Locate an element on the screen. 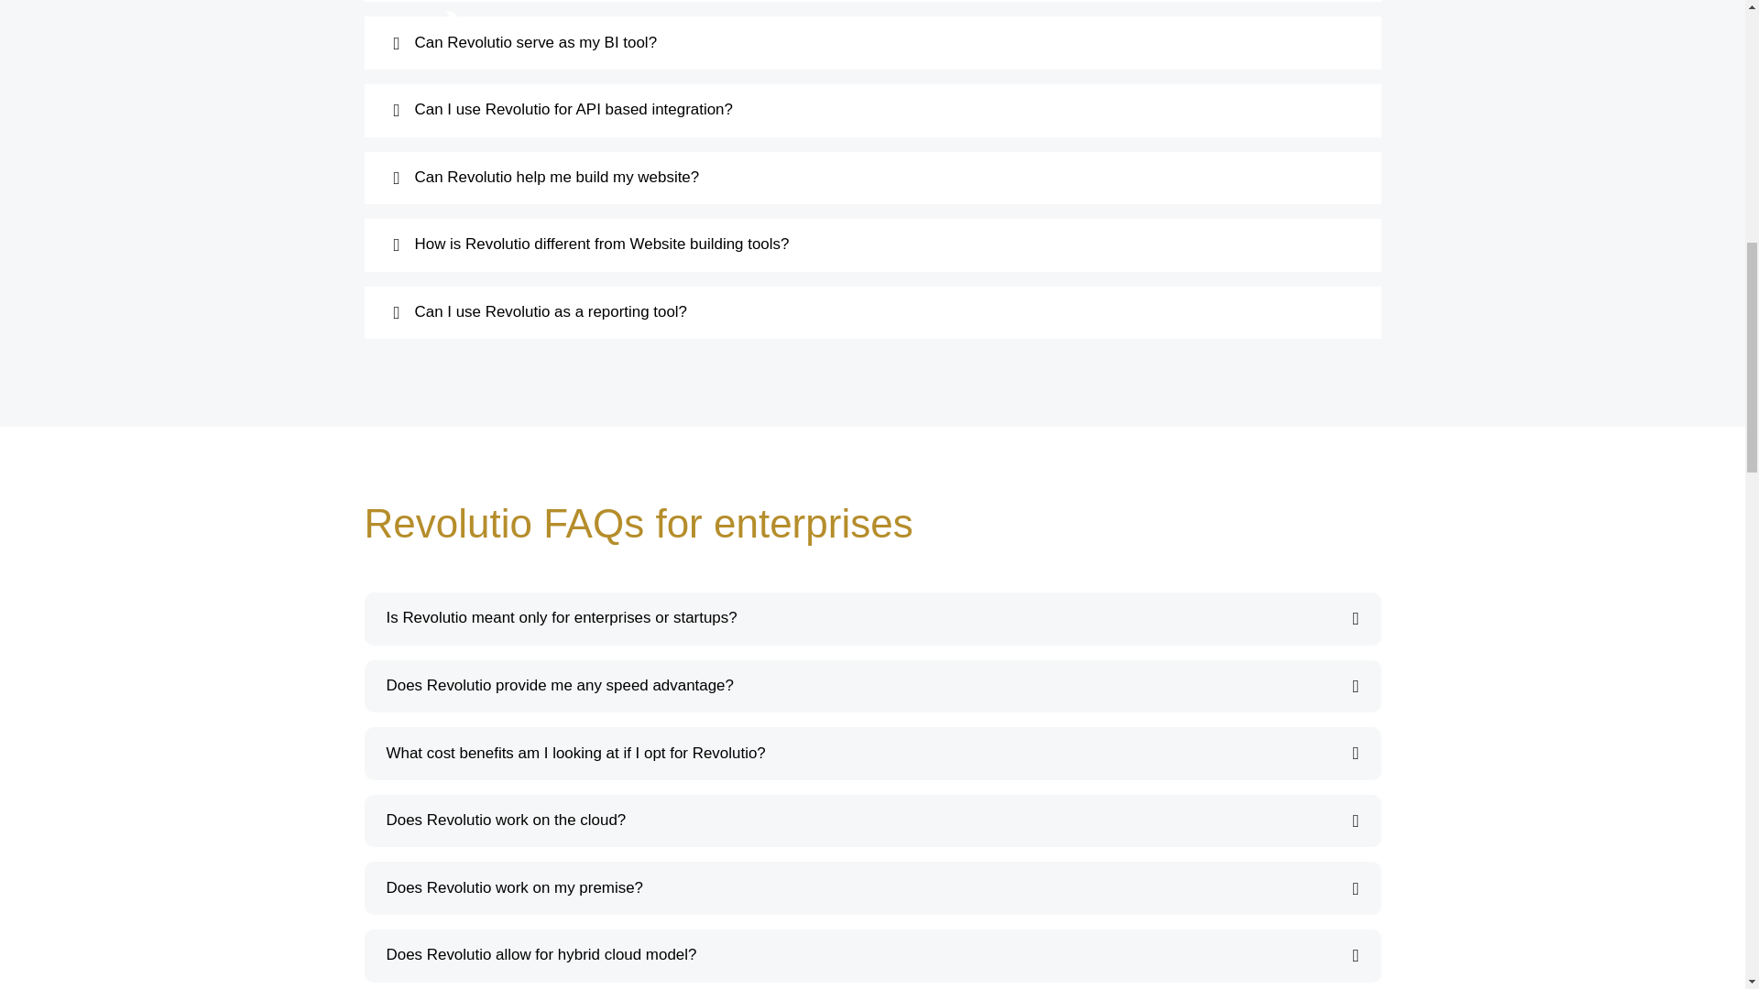 The height and width of the screenshot is (989, 1759). Can I use Revolutio for API based integration? is located at coordinates (873, 110).